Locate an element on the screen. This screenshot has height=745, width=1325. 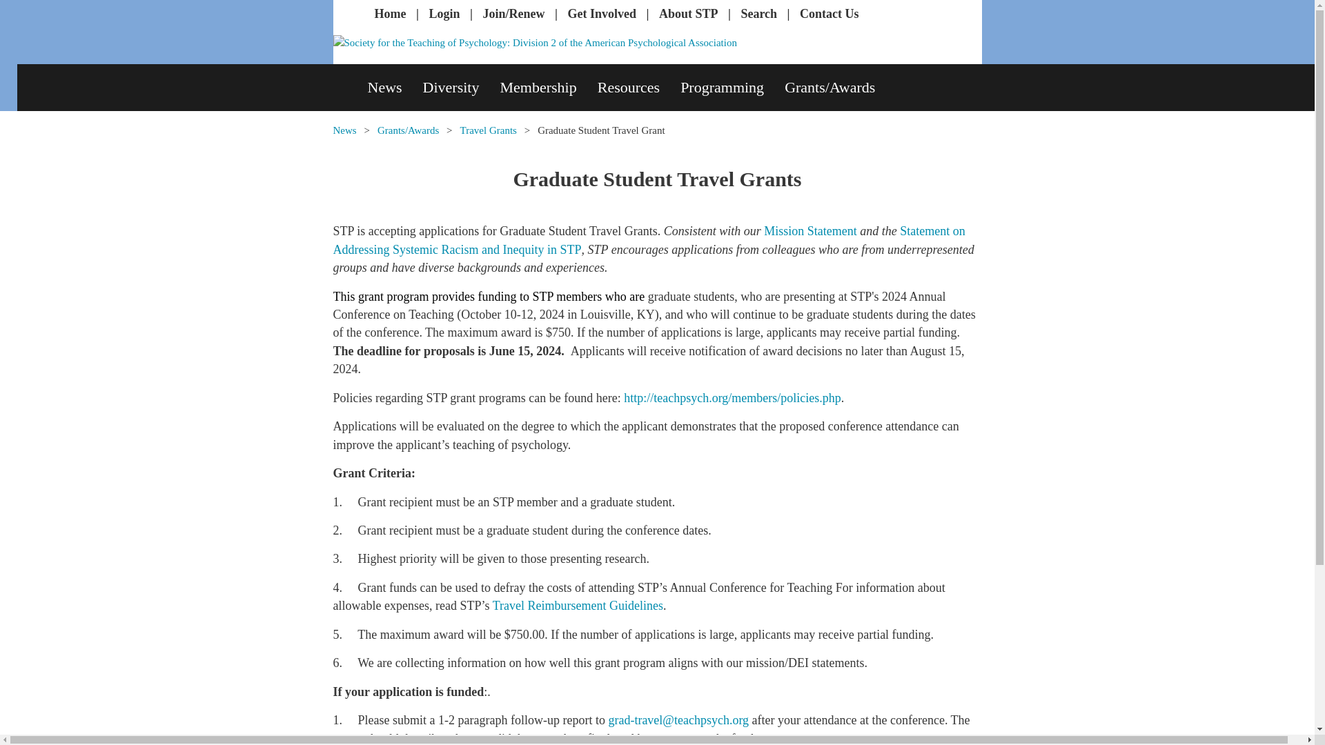
About STP is located at coordinates (688, 14).